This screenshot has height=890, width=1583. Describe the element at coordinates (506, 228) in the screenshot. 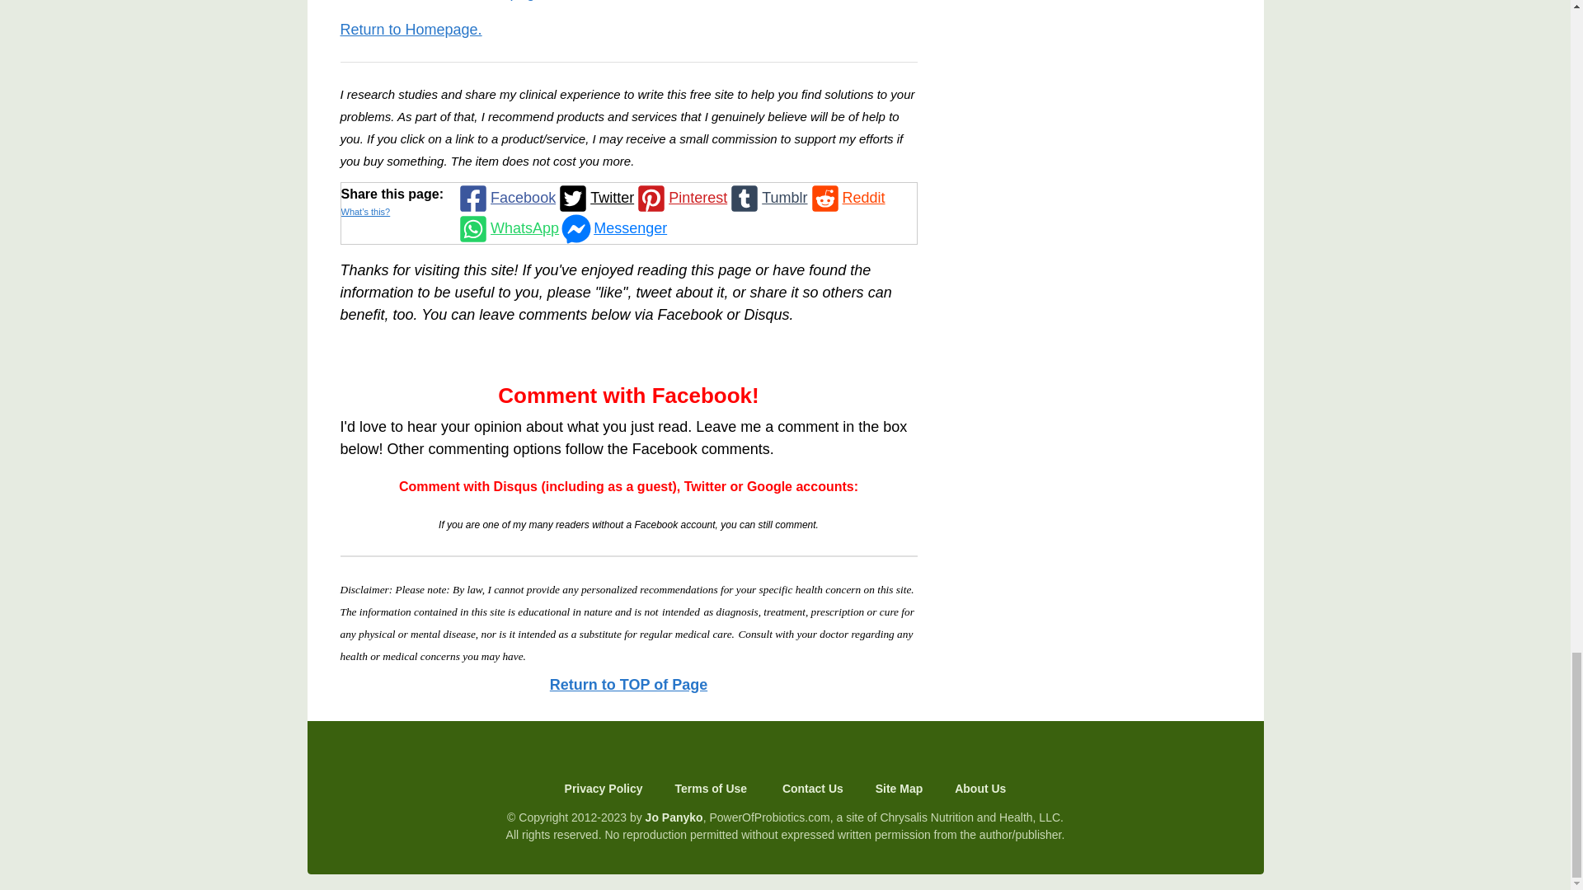

I see `WhatsApp` at that location.